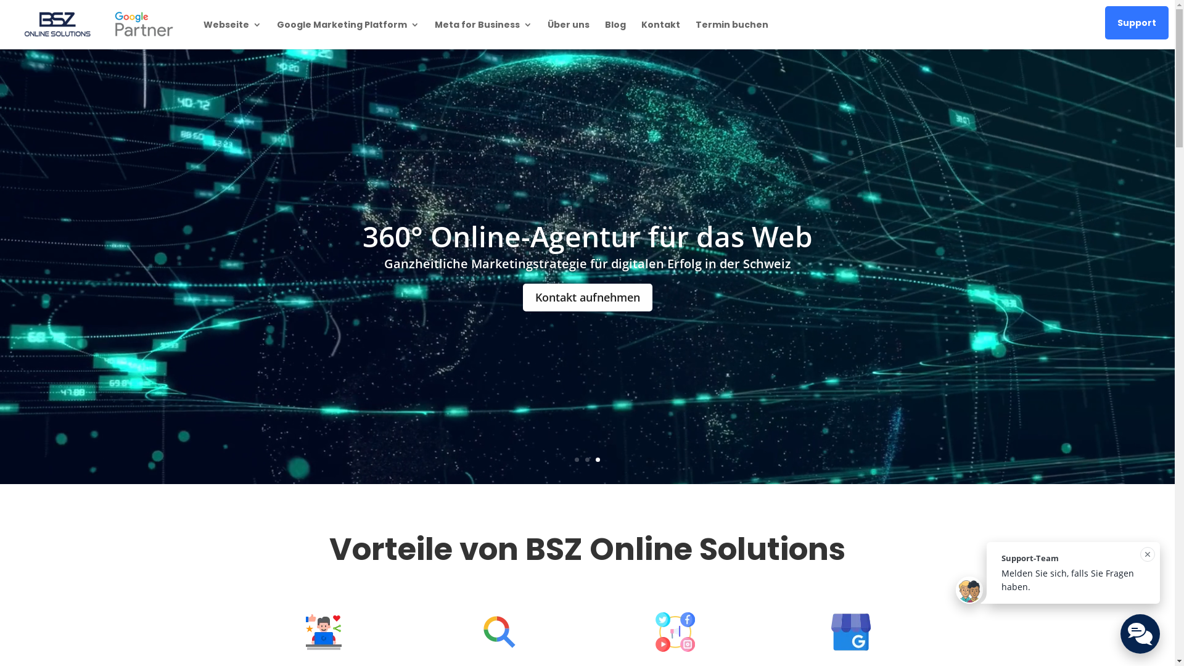 The image size is (1184, 666). I want to click on Kontakt, so click(661, 35).